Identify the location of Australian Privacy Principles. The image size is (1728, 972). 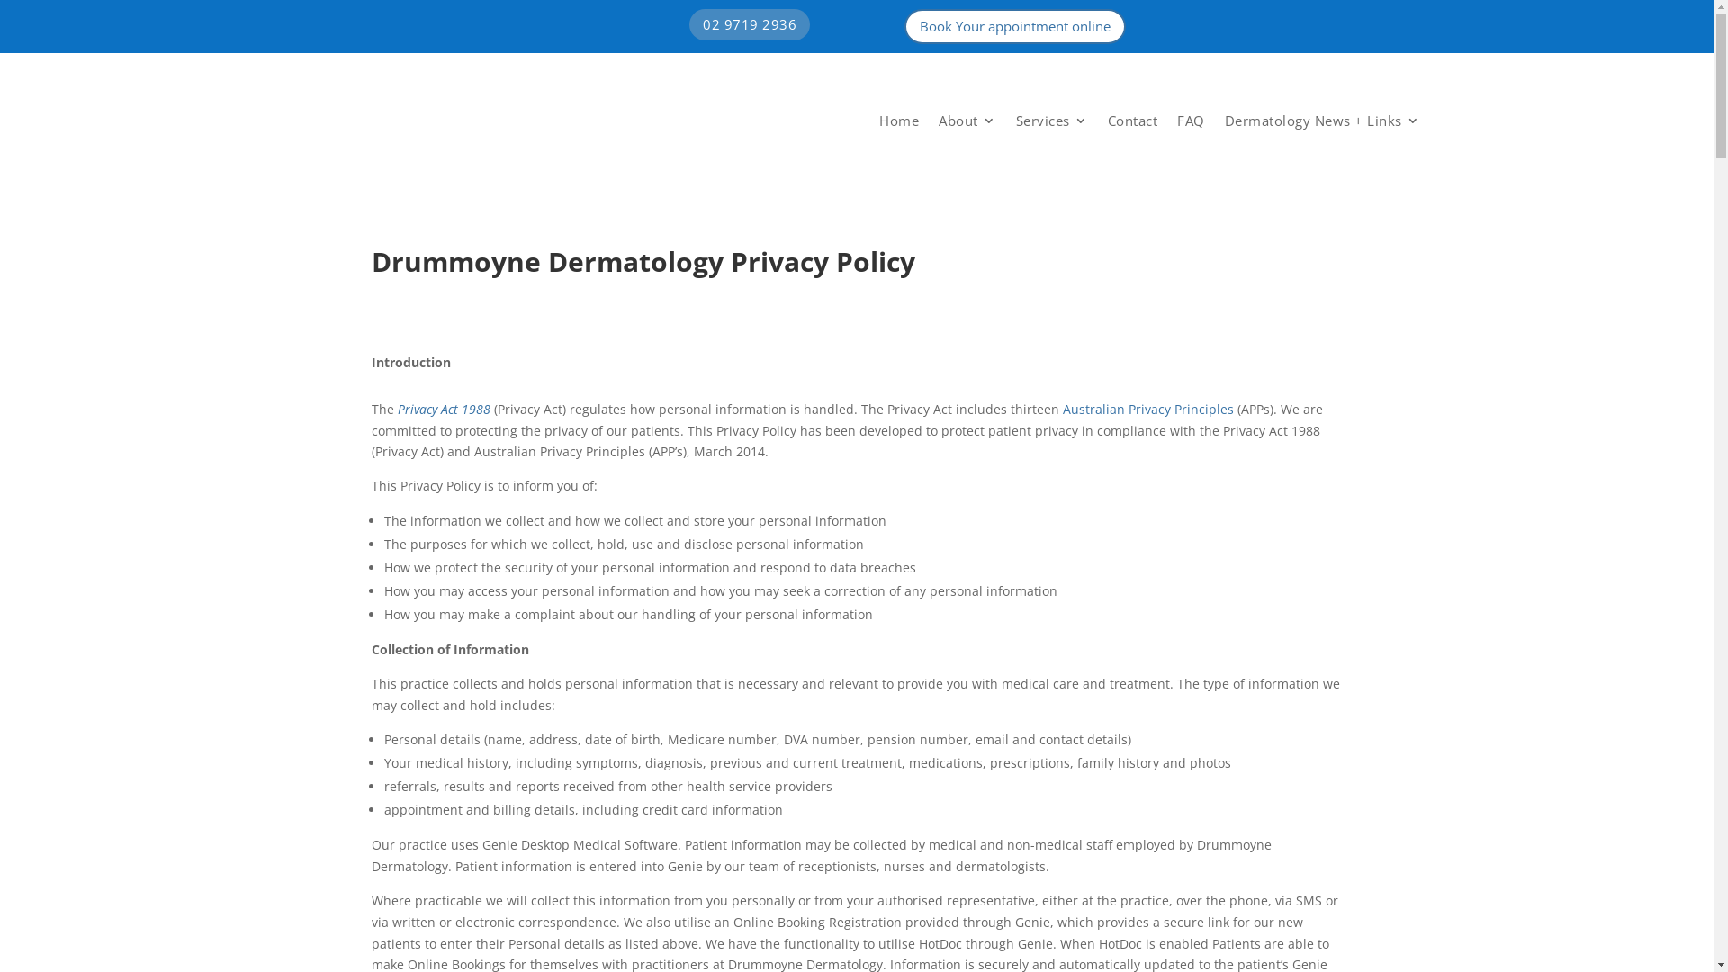
(1147, 409).